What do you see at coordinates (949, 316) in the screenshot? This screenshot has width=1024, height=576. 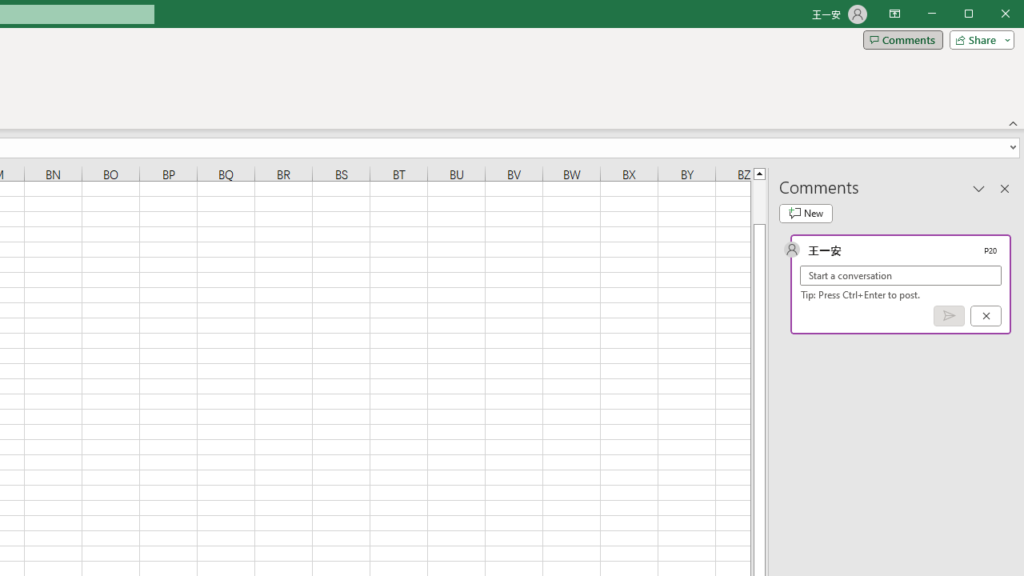 I see `Post comment (Ctrl + Enter)` at bounding box center [949, 316].